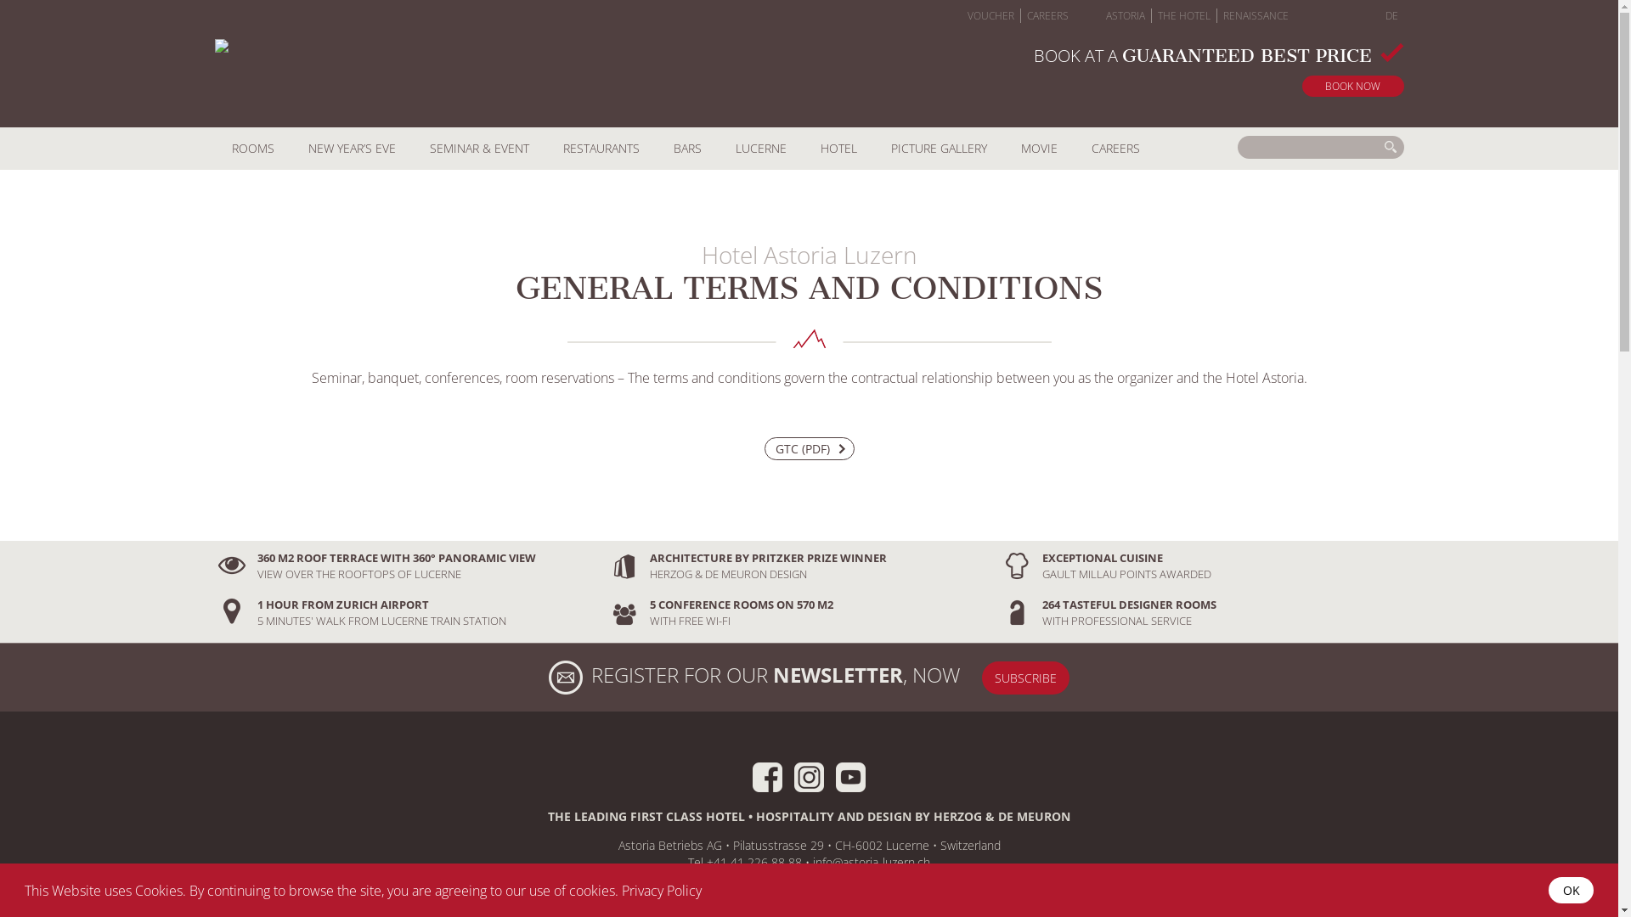 The image size is (1631, 917). I want to click on CAREERS, so click(1115, 149).